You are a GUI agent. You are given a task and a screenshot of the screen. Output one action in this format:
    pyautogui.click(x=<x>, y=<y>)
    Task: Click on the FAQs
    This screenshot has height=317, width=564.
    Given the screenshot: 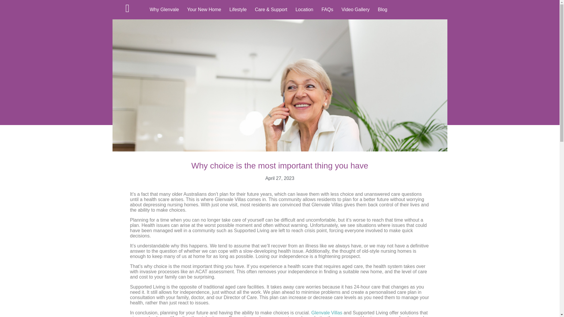 What is the action you would take?
    pyautogui.click(x=327, y=9)
    